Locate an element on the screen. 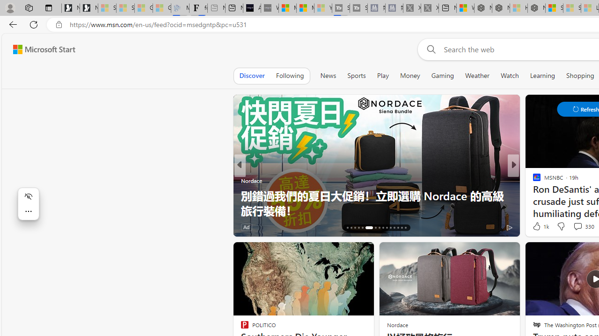  497 Like is located at coordinates (539, 227).